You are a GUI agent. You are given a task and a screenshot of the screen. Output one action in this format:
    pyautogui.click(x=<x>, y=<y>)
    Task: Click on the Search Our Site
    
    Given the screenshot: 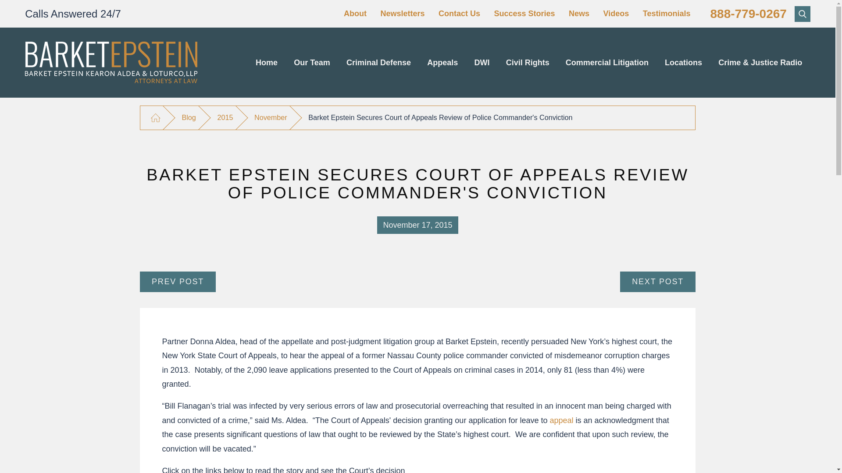 What is the action you would take?
    pyautogui.click(x=803, y=14)
    